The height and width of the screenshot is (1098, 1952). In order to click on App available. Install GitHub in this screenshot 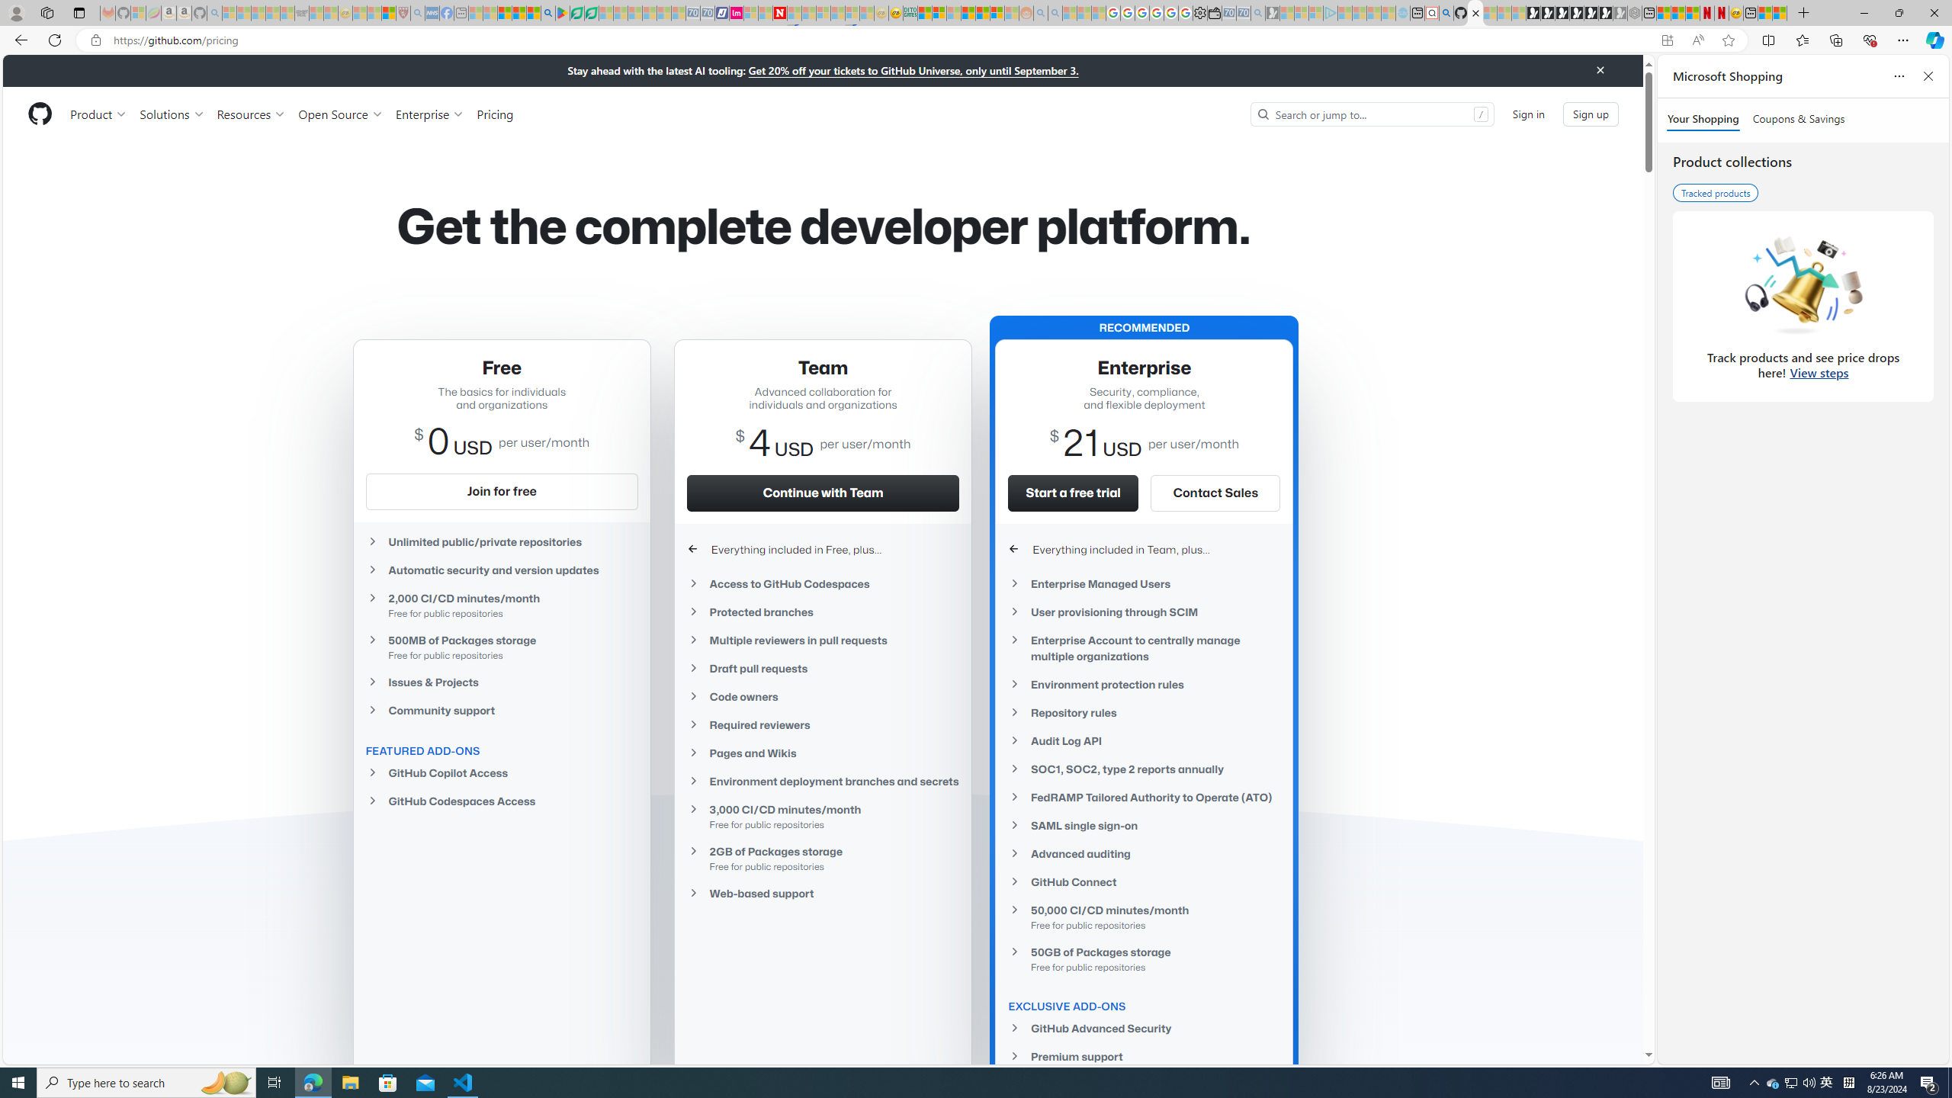, I will do `click(1667, 40)`.